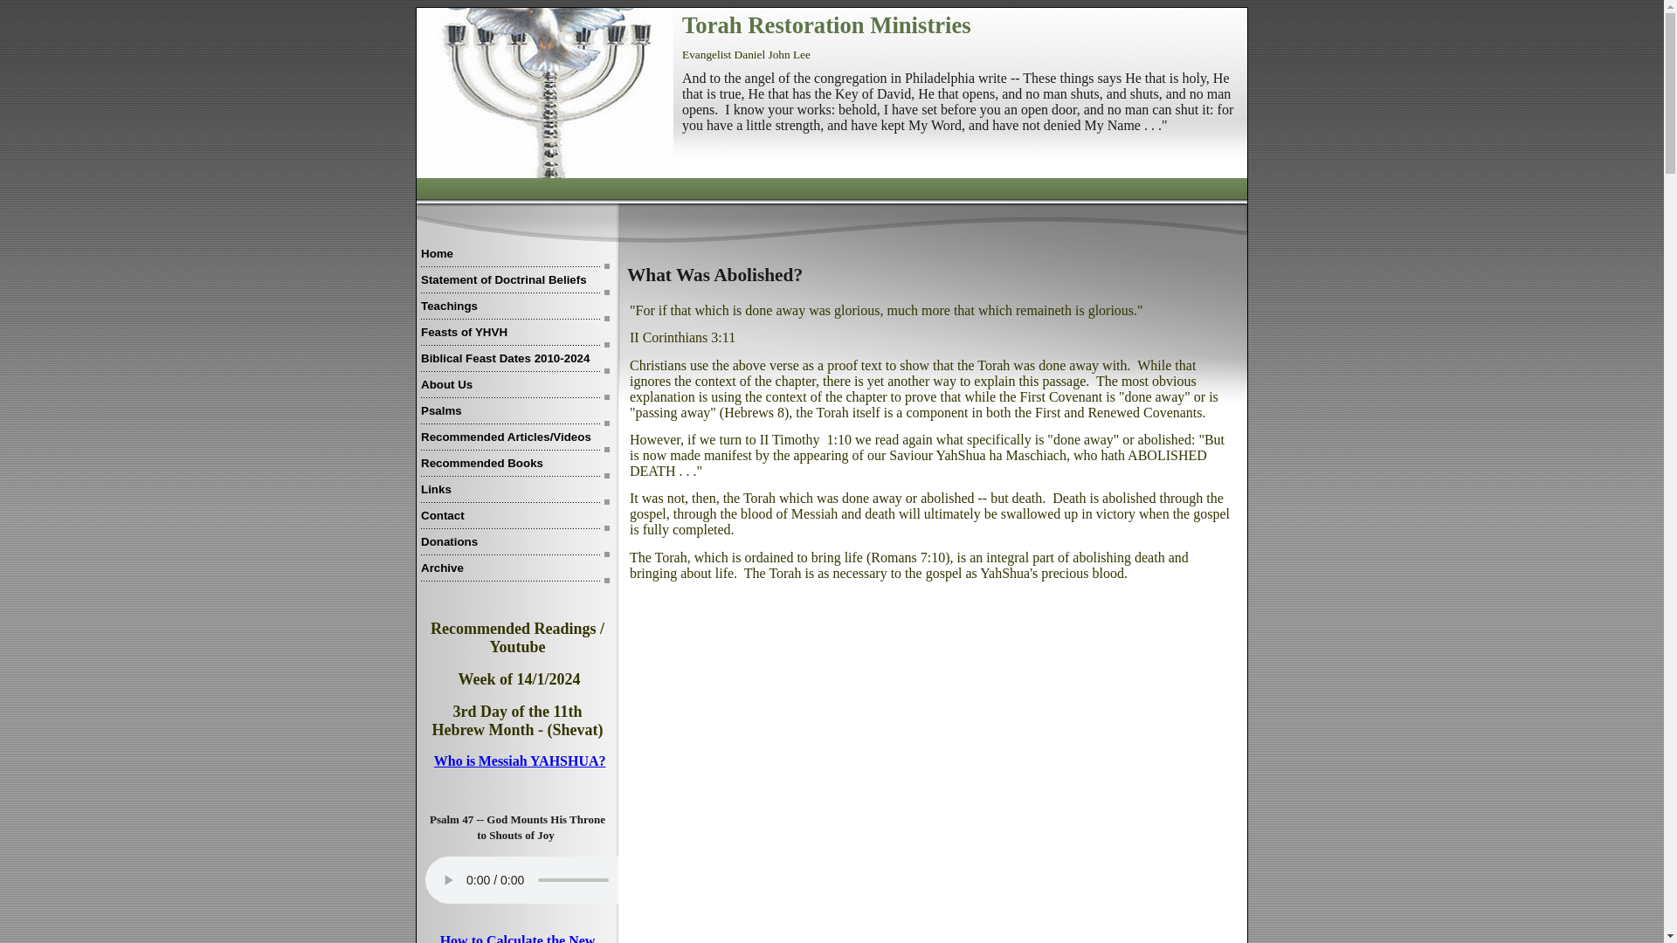 The height and width of the screenshot is (943, 1677). What do you see at coordinates (515, 412) in the screenshot?
I see `Psalms` at bounding box center [515, 412].